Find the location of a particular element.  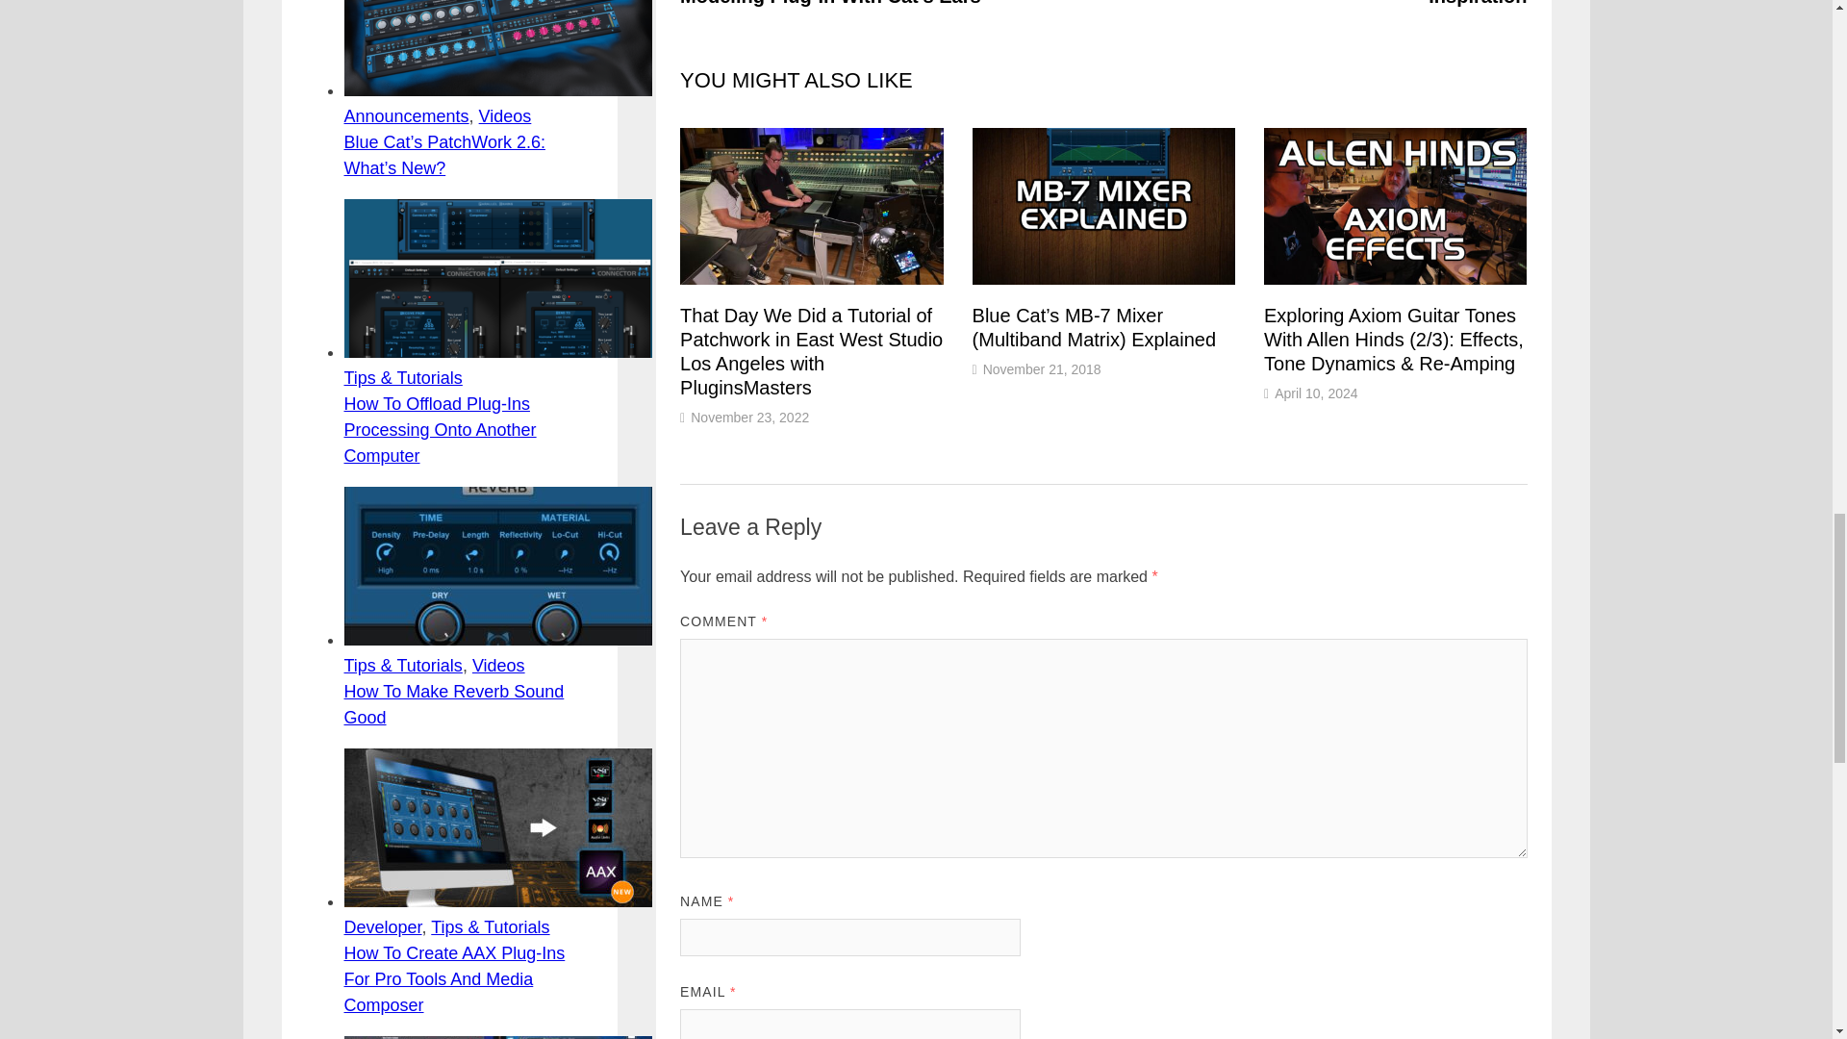

November 23, 2022 is located at coordinates (749, 417).